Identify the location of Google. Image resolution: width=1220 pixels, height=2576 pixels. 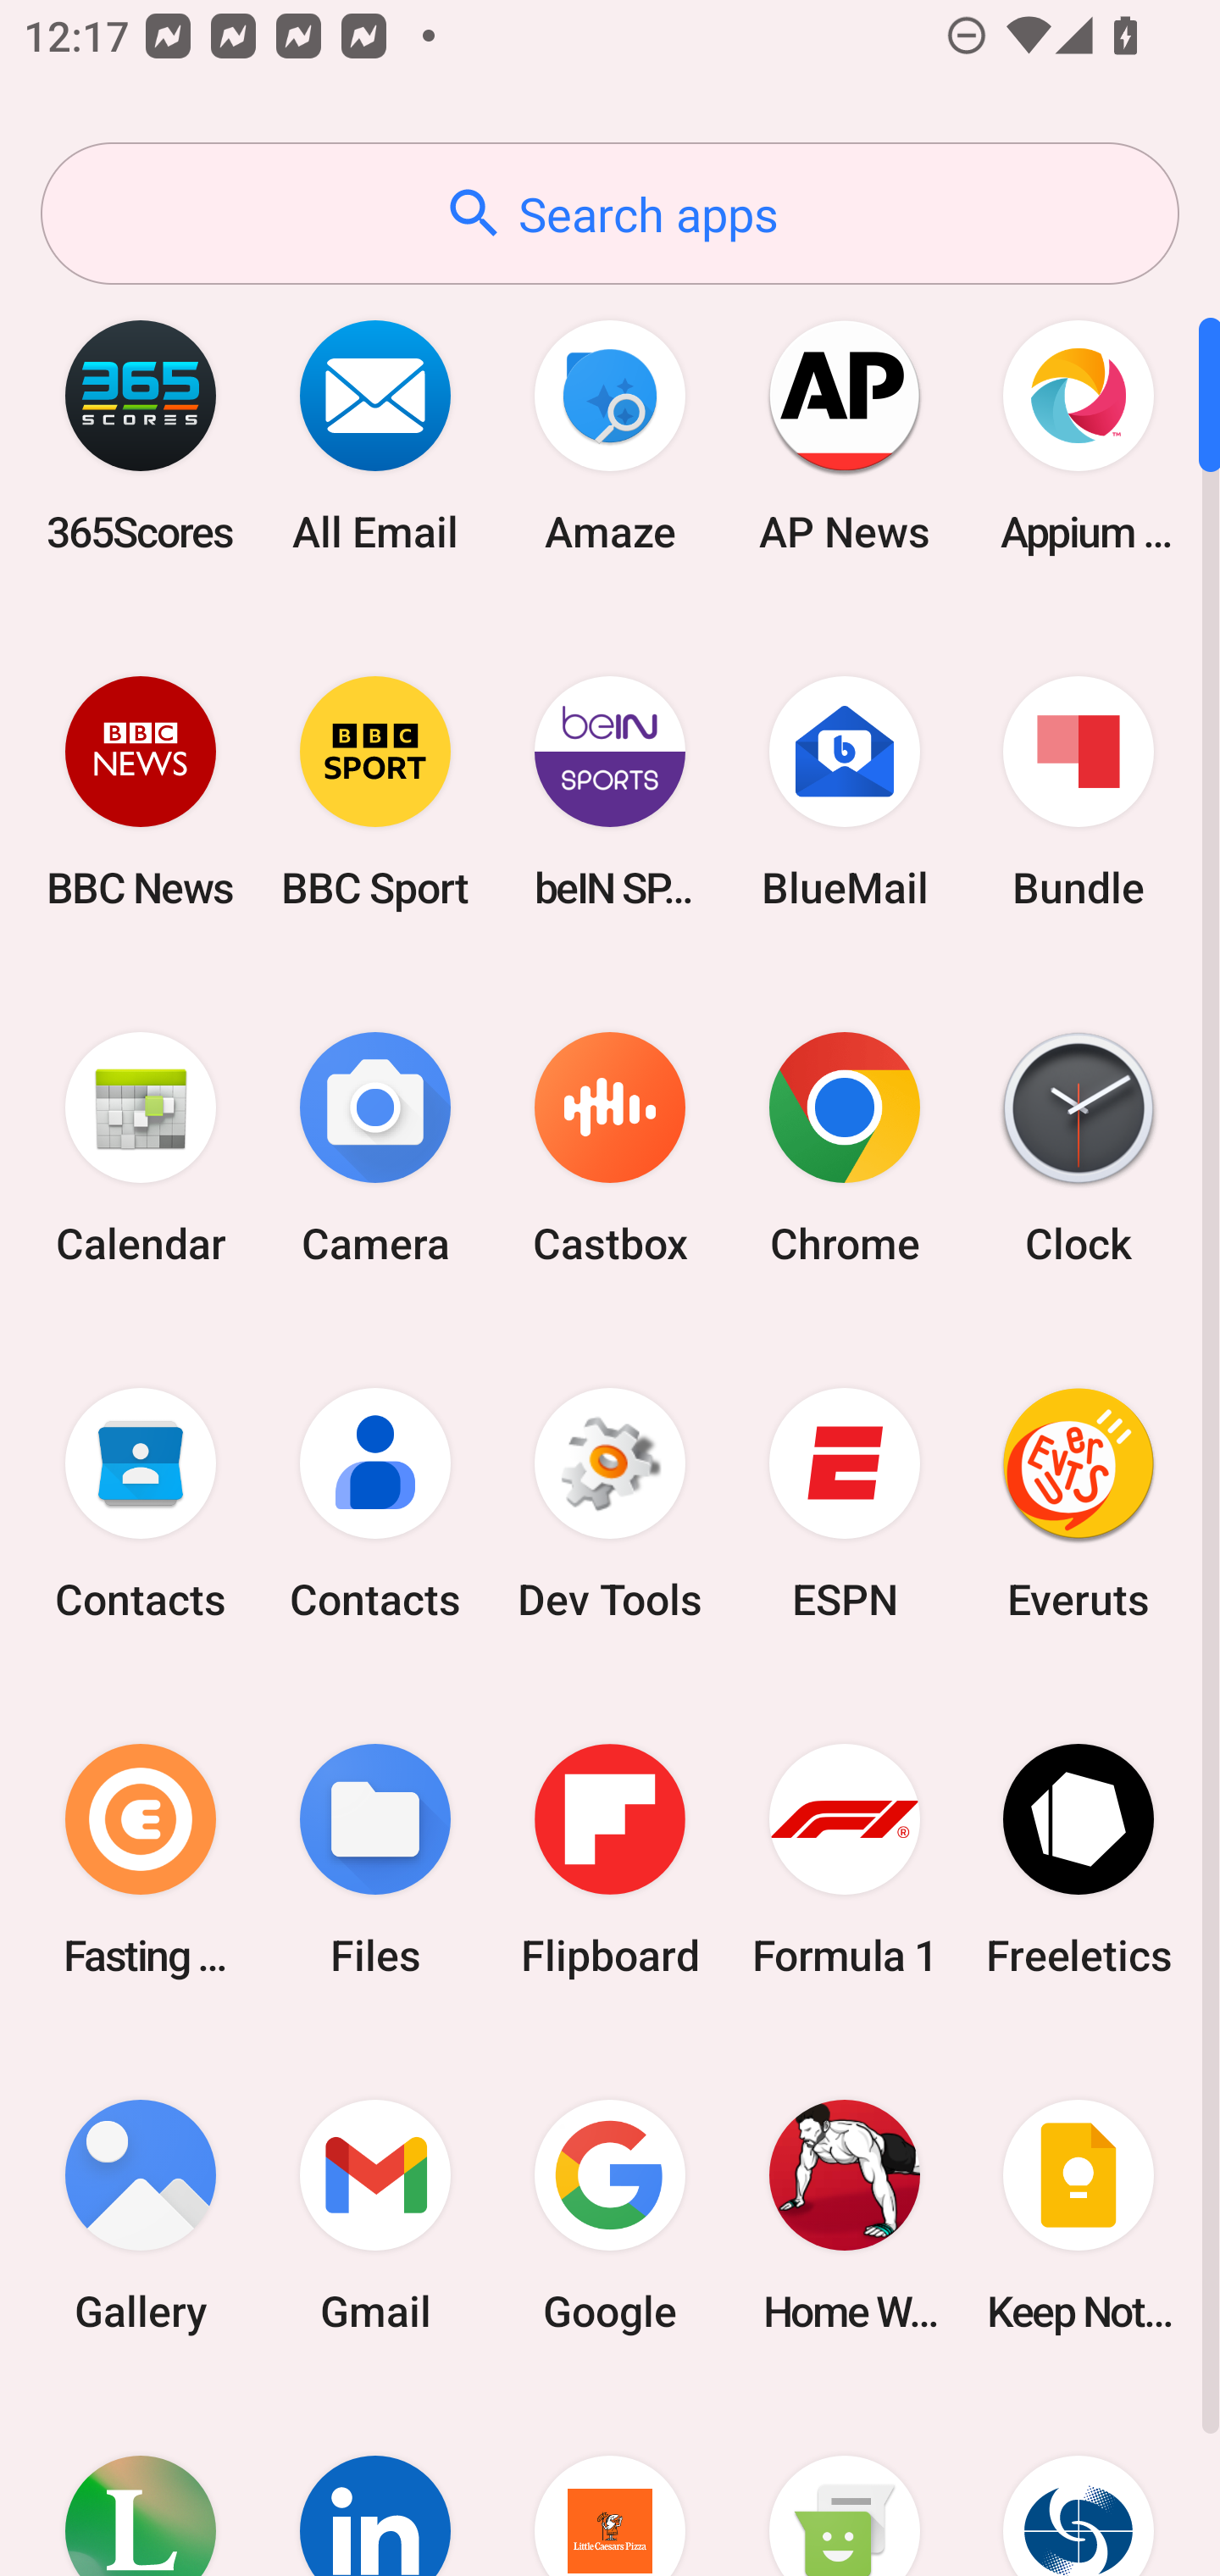
(610, 2215).